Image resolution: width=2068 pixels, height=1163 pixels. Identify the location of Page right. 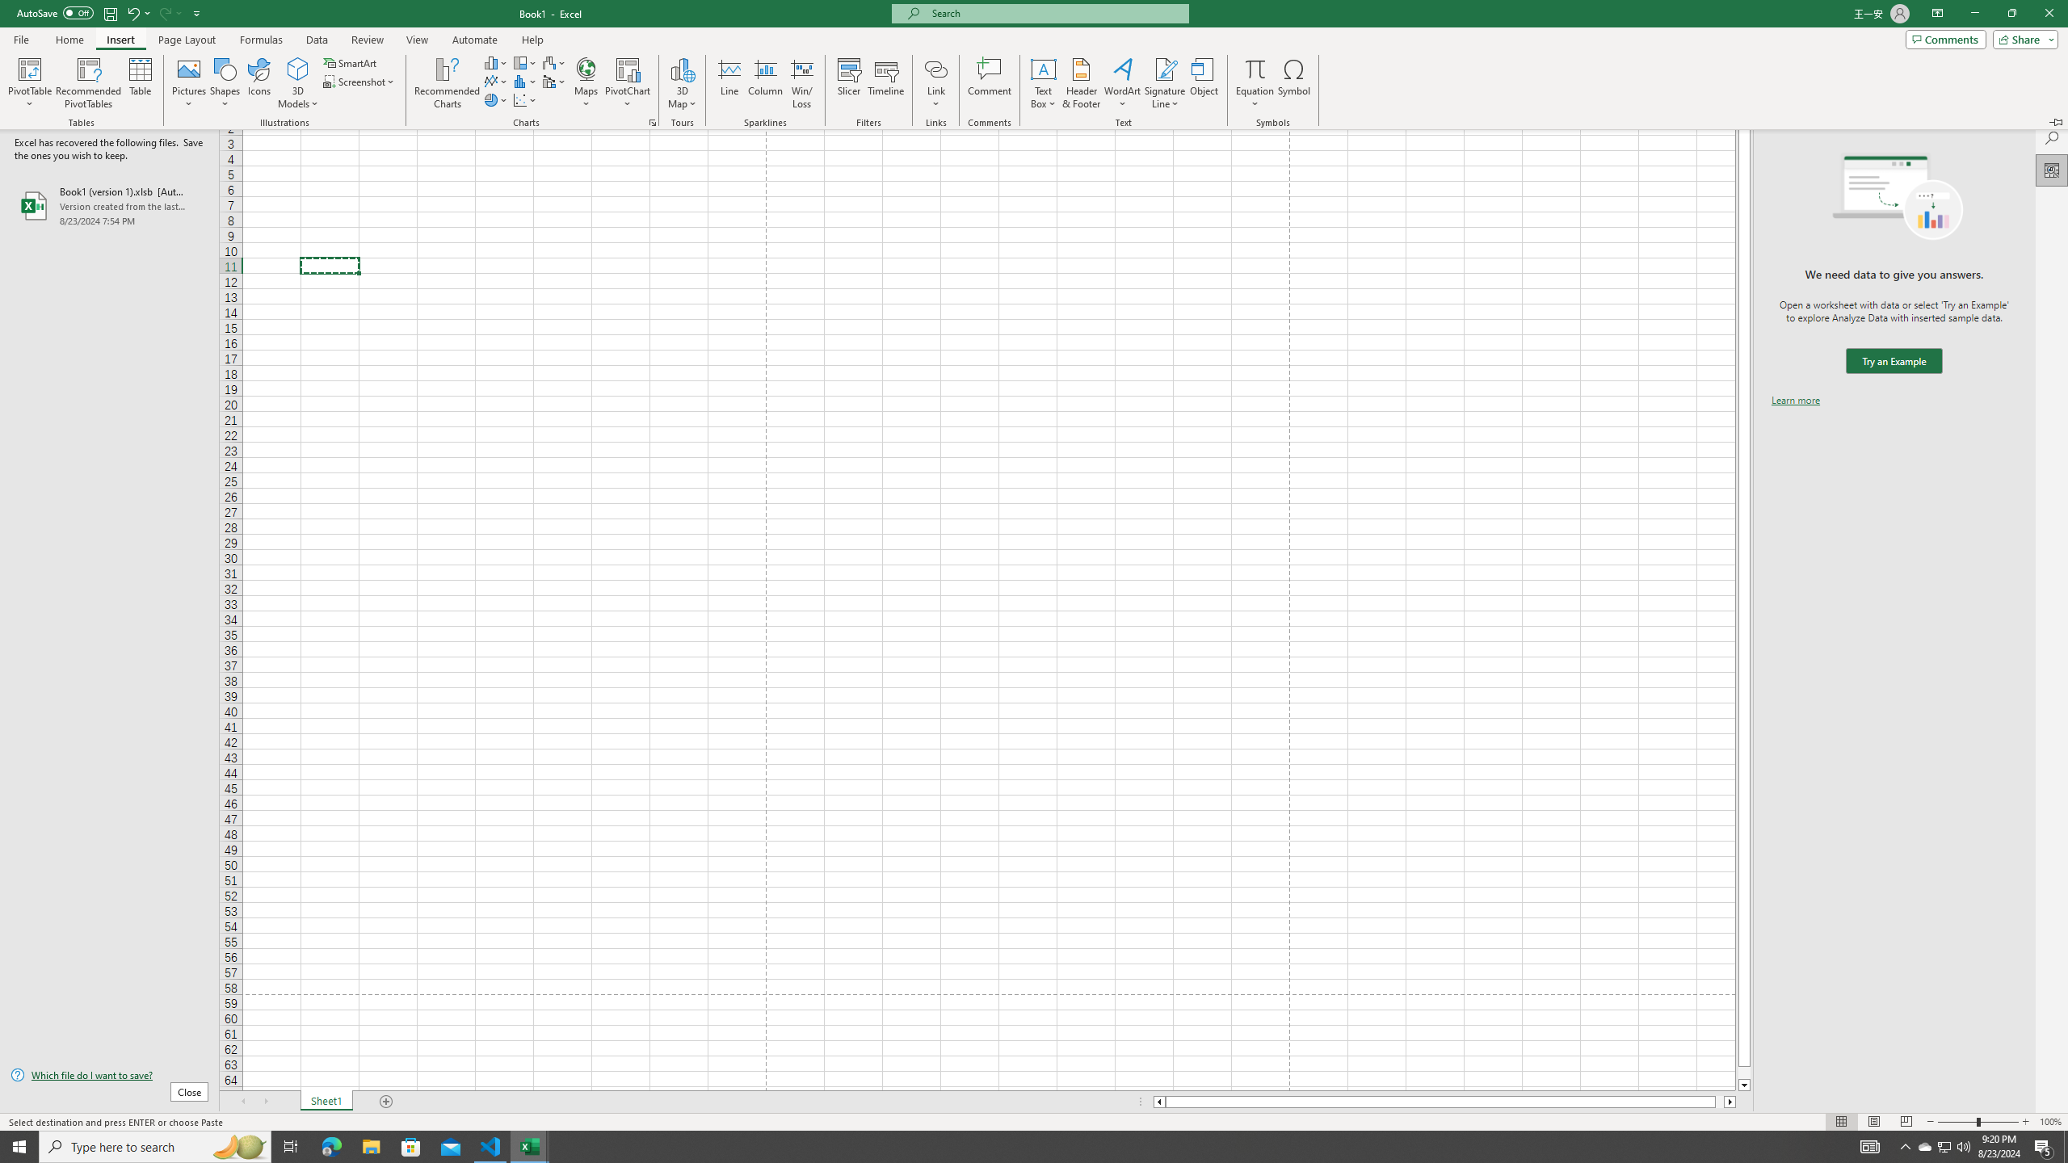
(1925, 1147).